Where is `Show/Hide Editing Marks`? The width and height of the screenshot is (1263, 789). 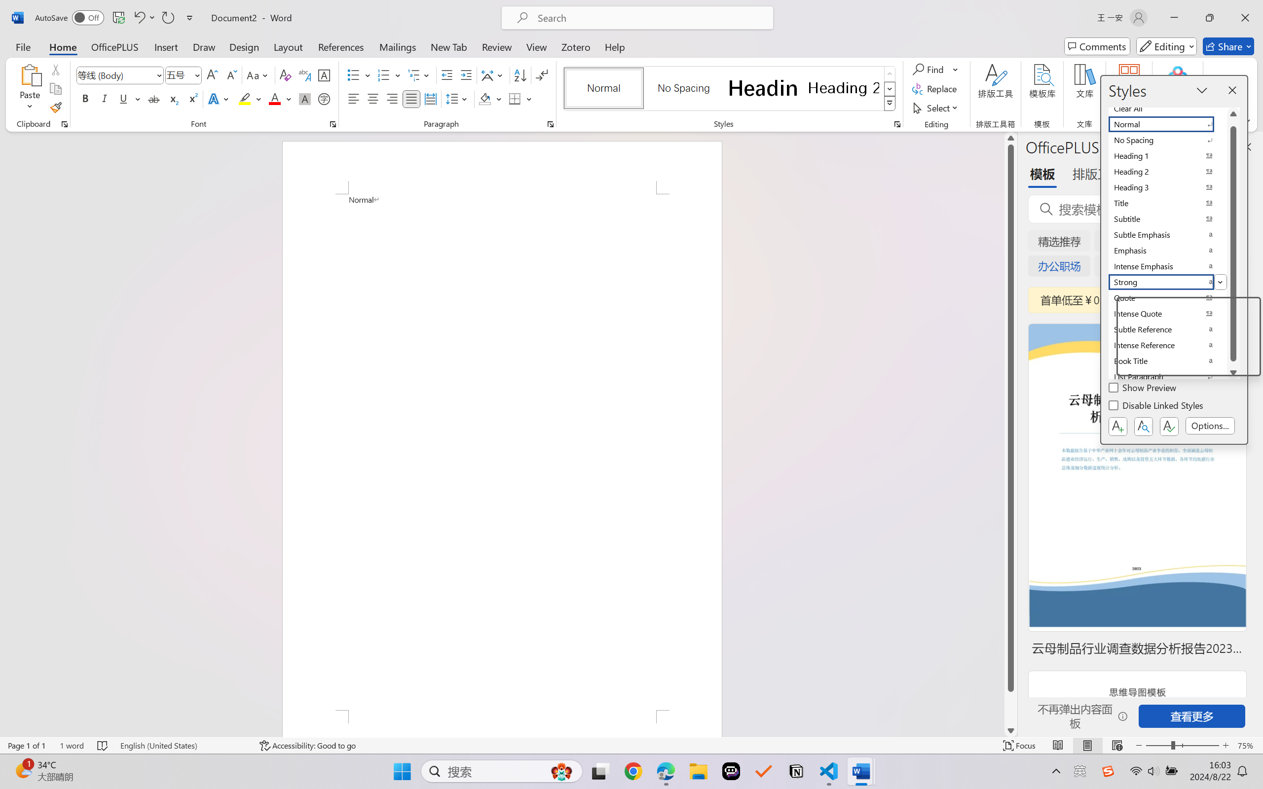 Show/Hide Editing Marks is located at coordinates (542, 75).